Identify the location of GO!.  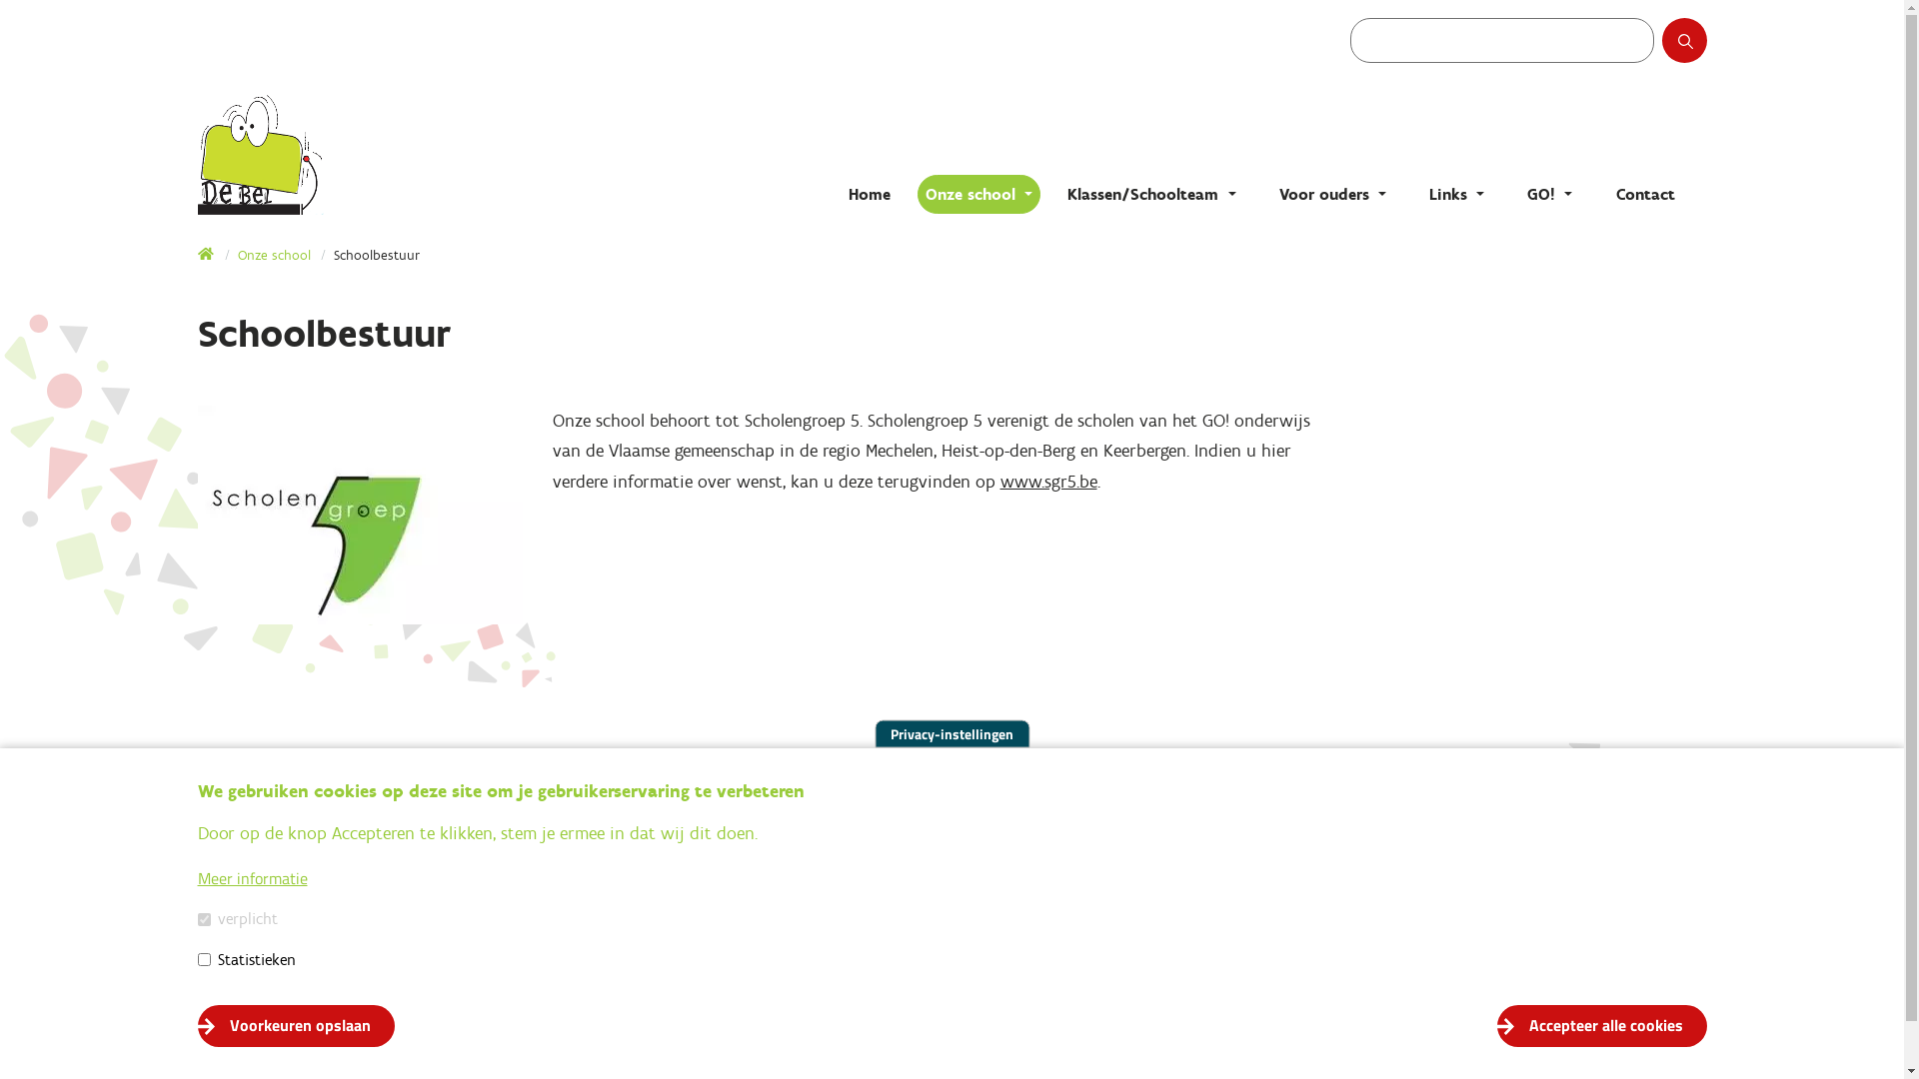
(1549, 194).